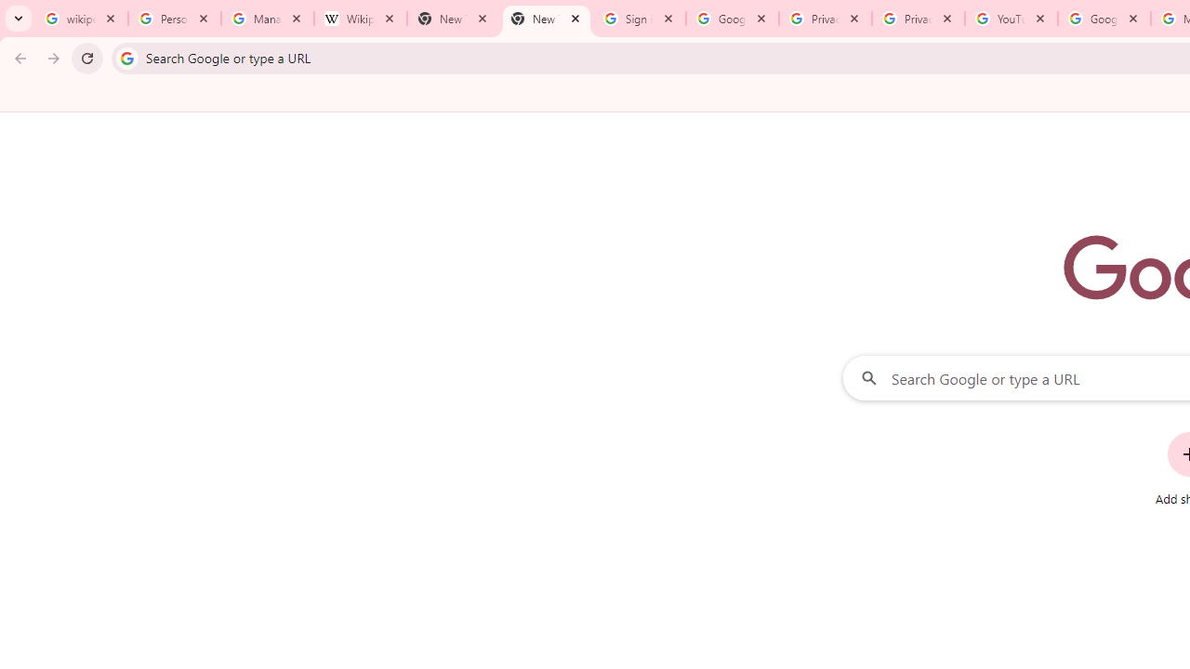 The height and width of the screenshot is (669, 1190). Describe the element at coordinates (175, 19) in the screenshot. I see `Personalization & Google Search results - Google Search Help` at that location.